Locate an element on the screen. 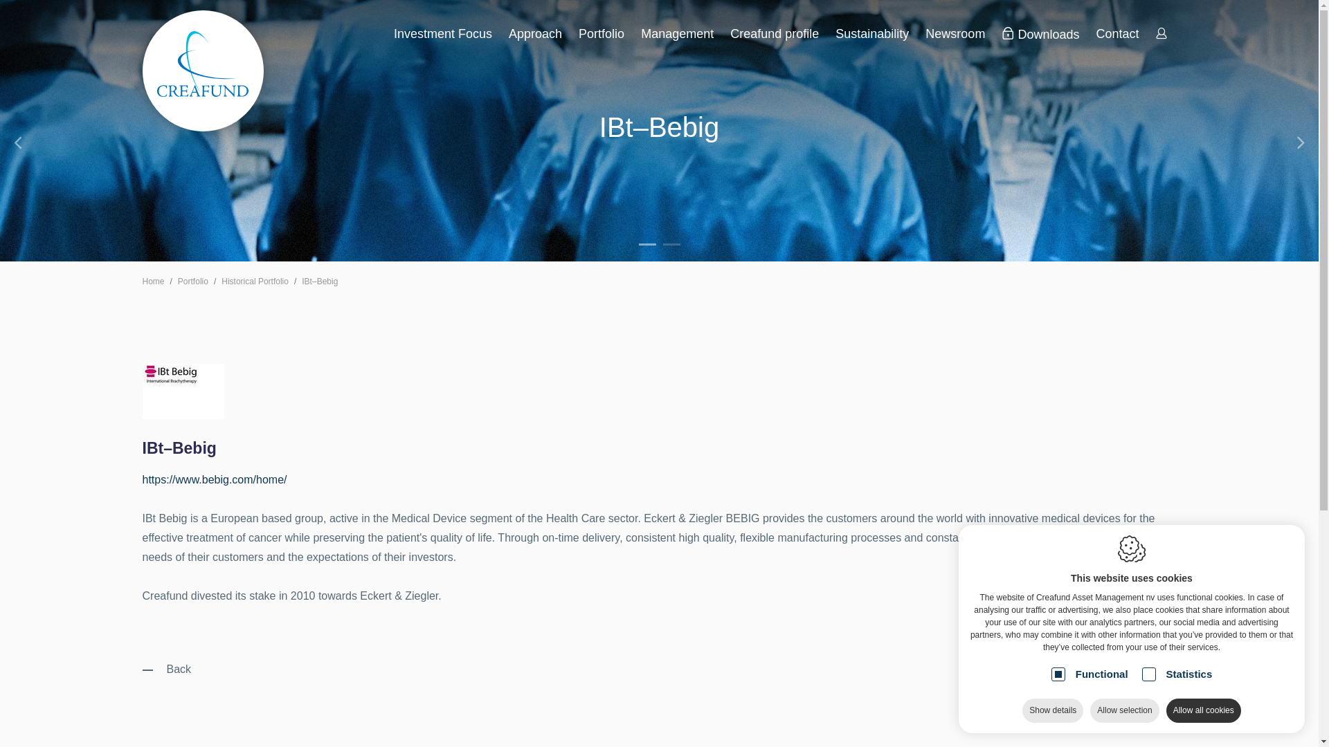  Home is located at coordinates (154, 282).